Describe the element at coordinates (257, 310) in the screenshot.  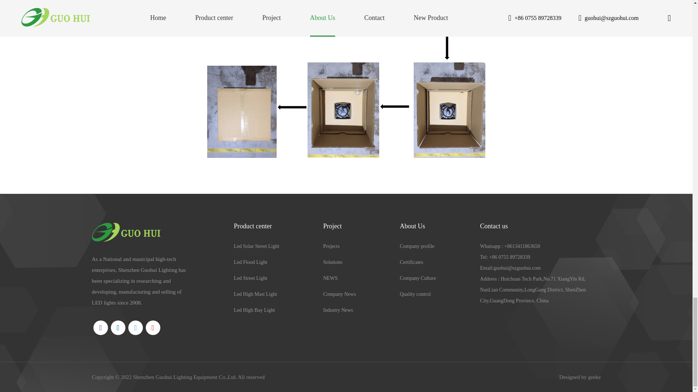
I see `Led High Bay Light` at that location.